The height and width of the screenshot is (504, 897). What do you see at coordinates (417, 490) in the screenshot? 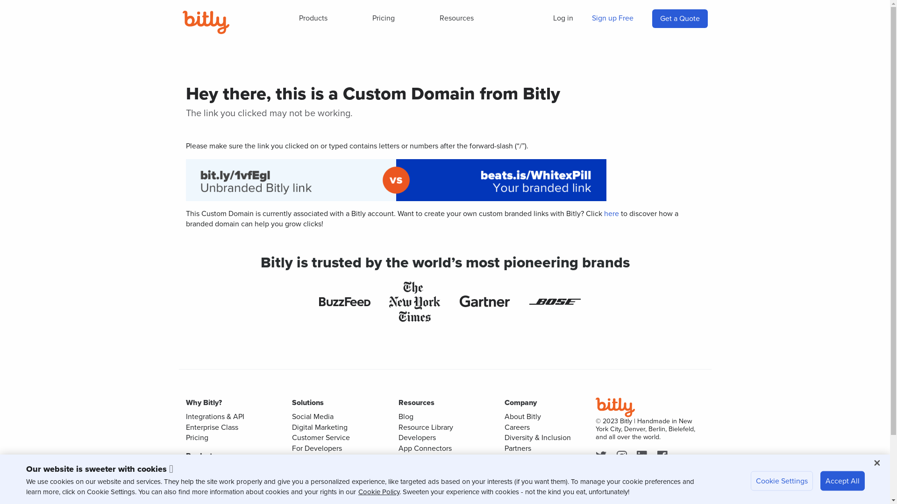
I see `Mobile App` at bounding box center [417, 490].